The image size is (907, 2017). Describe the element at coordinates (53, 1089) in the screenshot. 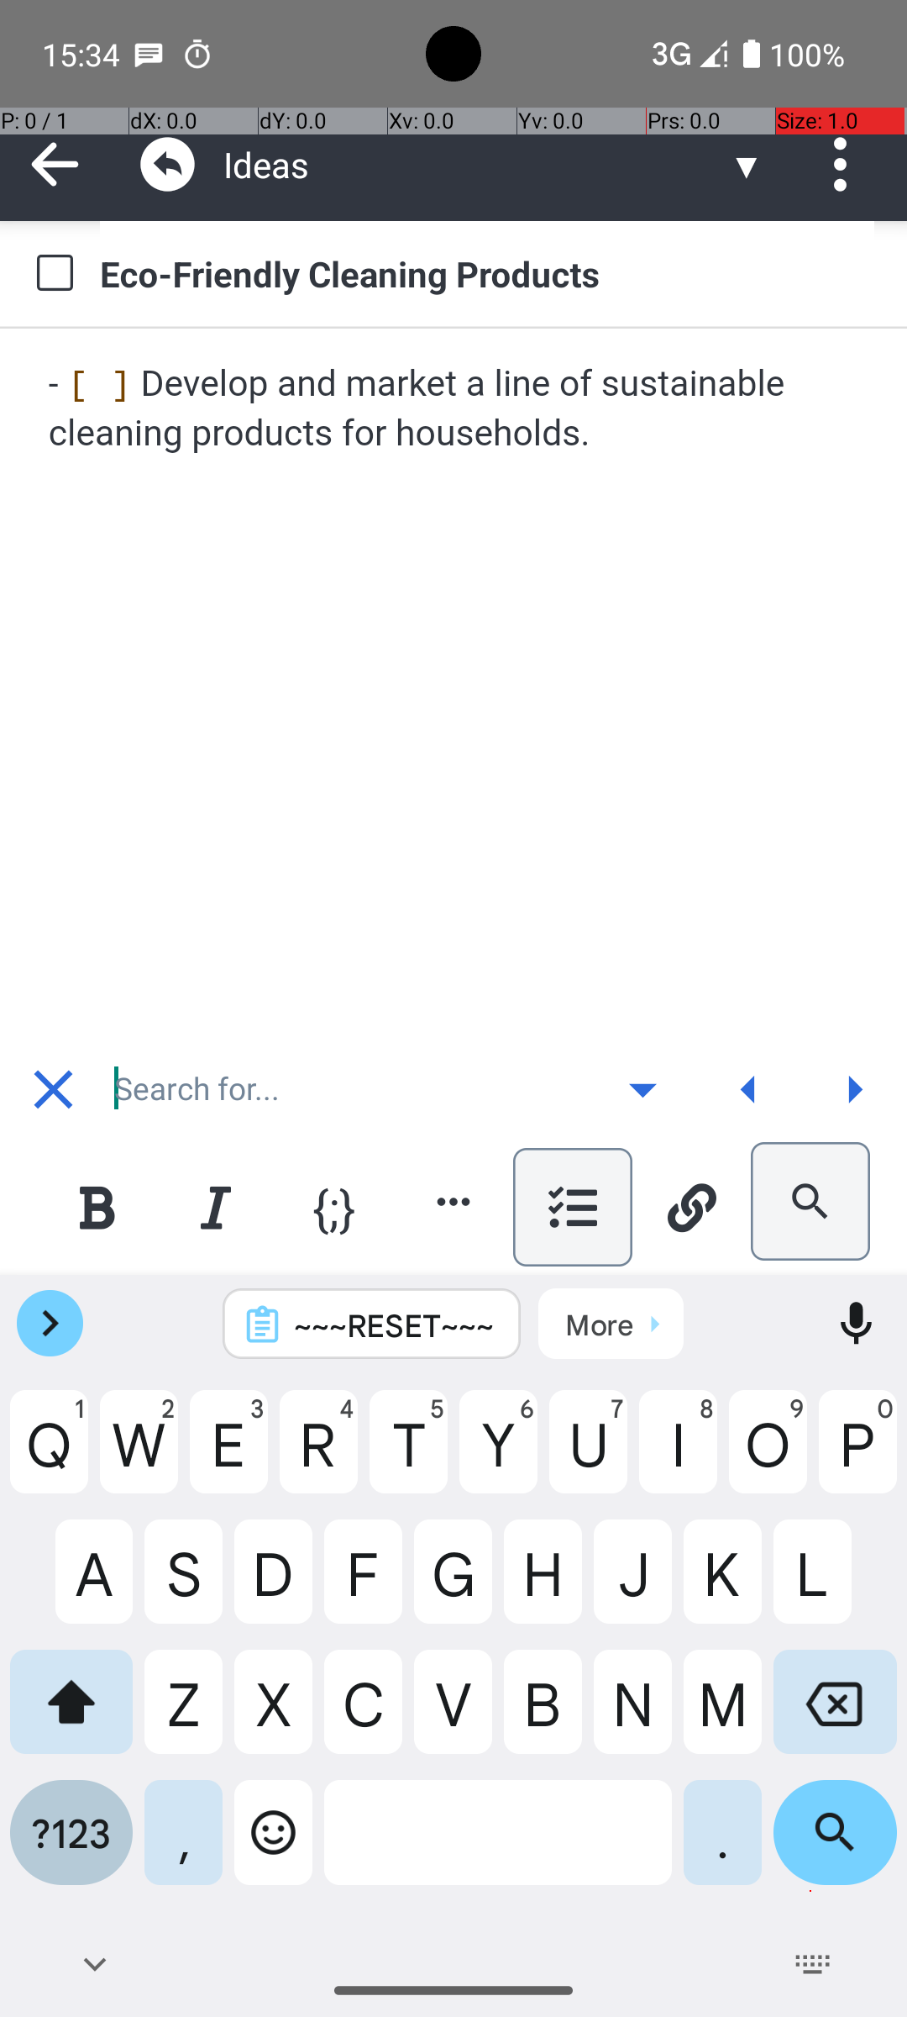

I see `Close` at that location.